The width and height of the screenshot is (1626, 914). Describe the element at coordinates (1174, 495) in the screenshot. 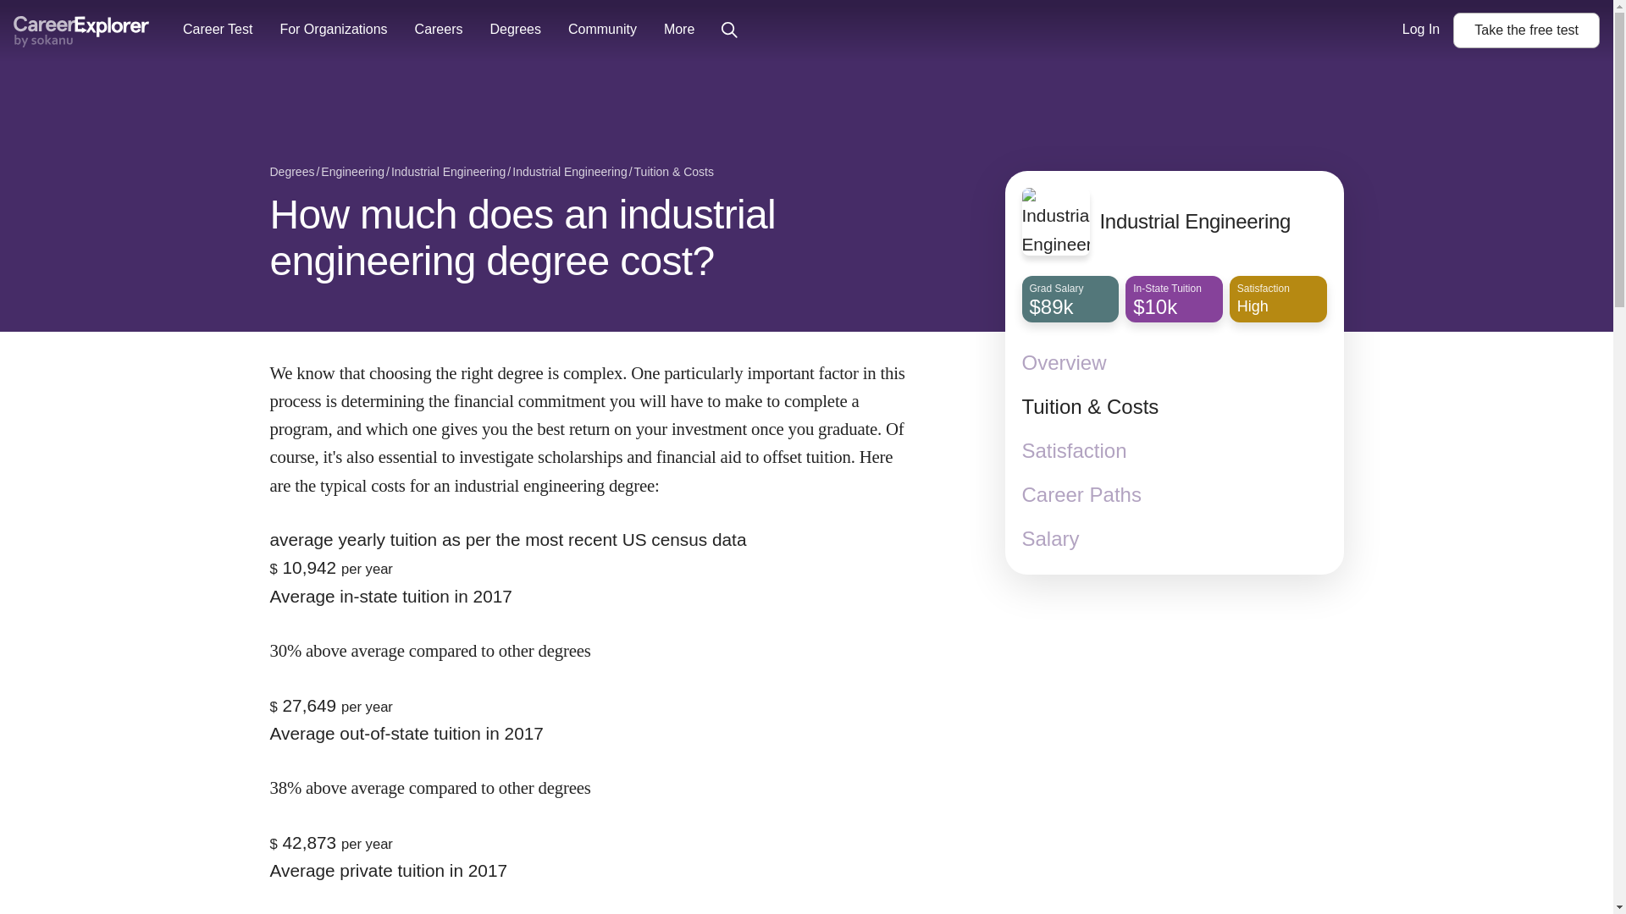

I see `Career Paths` at that location.